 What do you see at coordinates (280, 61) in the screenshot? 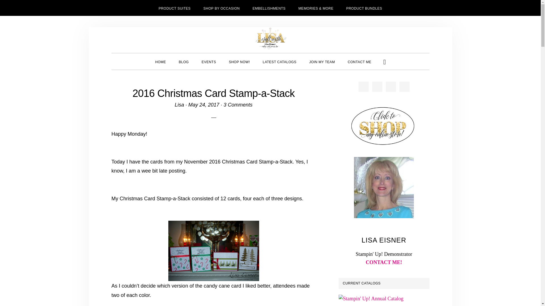
I see `LATEST CATALOGS` at bounding box center [280, 61].